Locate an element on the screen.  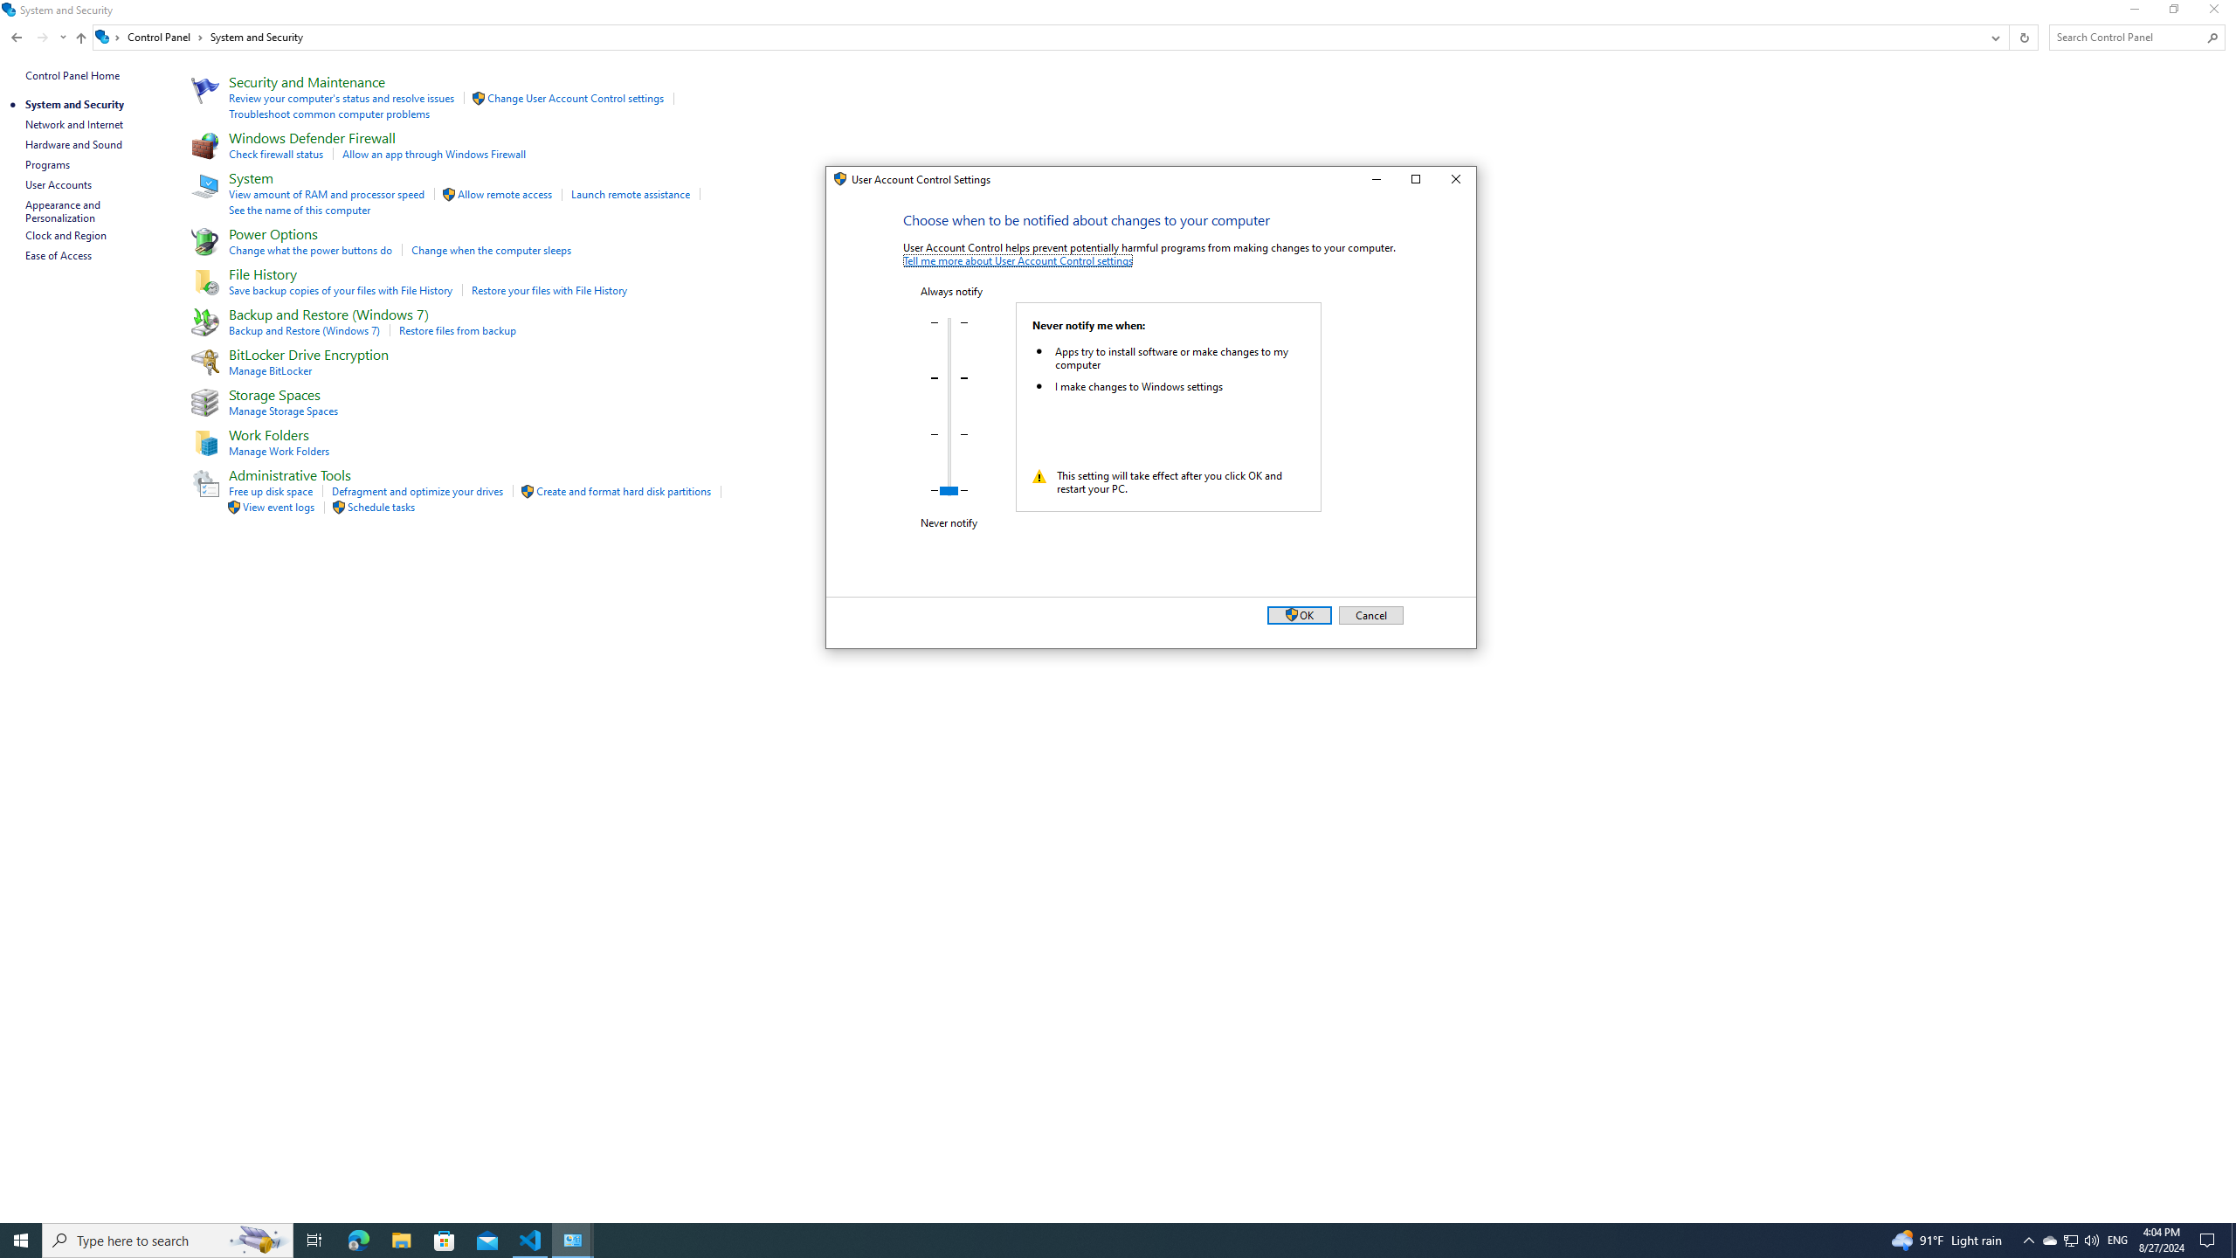
Visual Studio Code - 1 running window is located at coordinates (531, 1241).